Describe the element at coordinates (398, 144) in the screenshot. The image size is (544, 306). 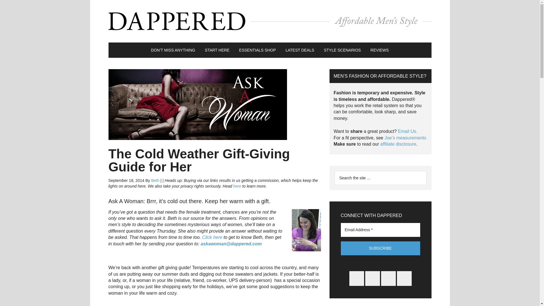
I see `Dappered Disclosures` at that location.